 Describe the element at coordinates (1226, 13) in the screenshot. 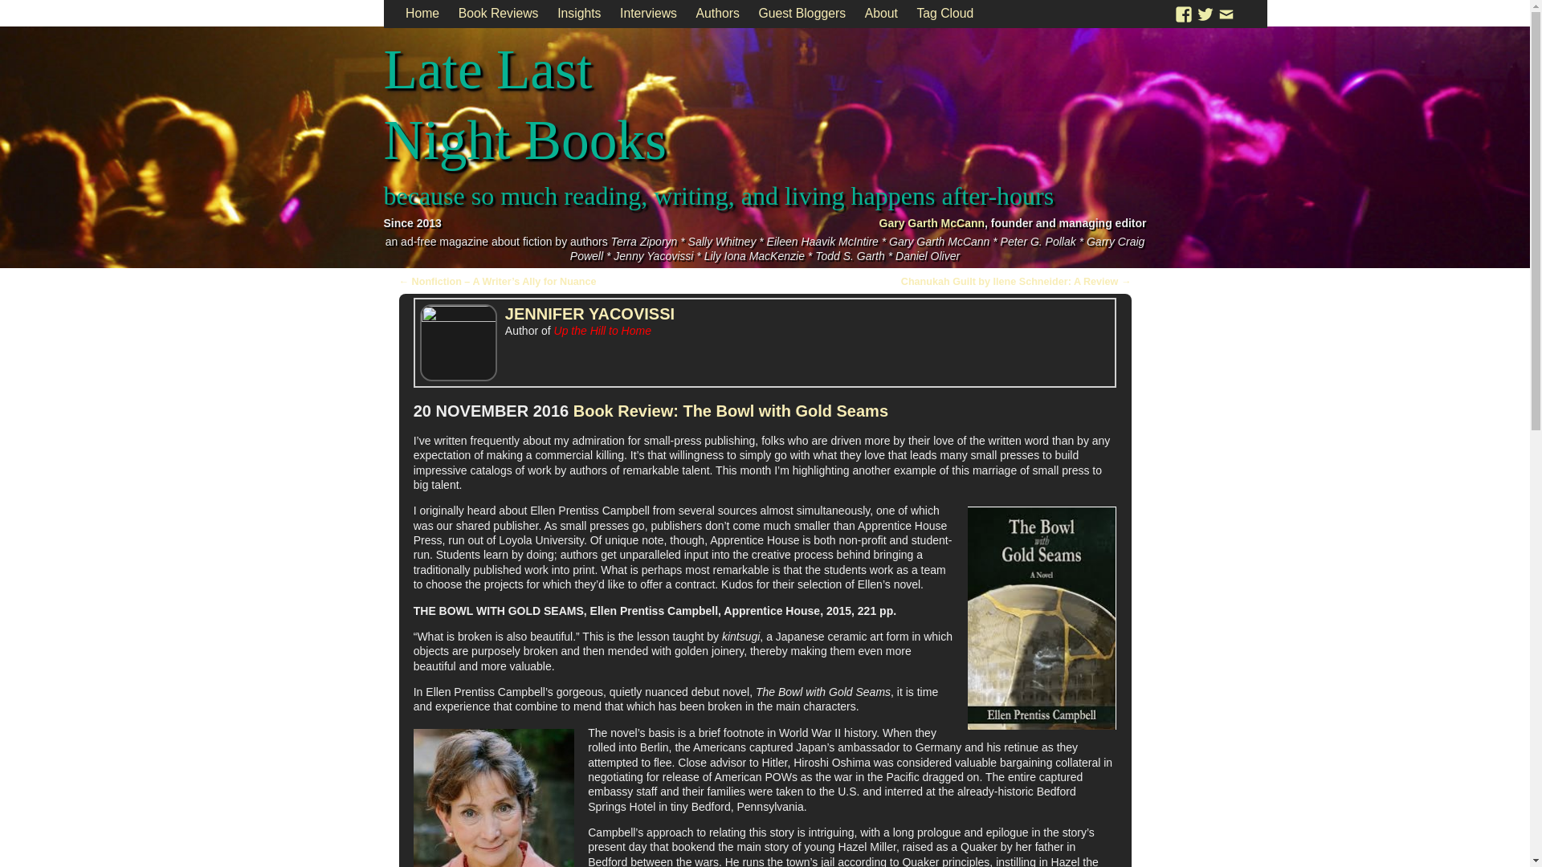

I see `Subscribe to receive email updates` at that location.